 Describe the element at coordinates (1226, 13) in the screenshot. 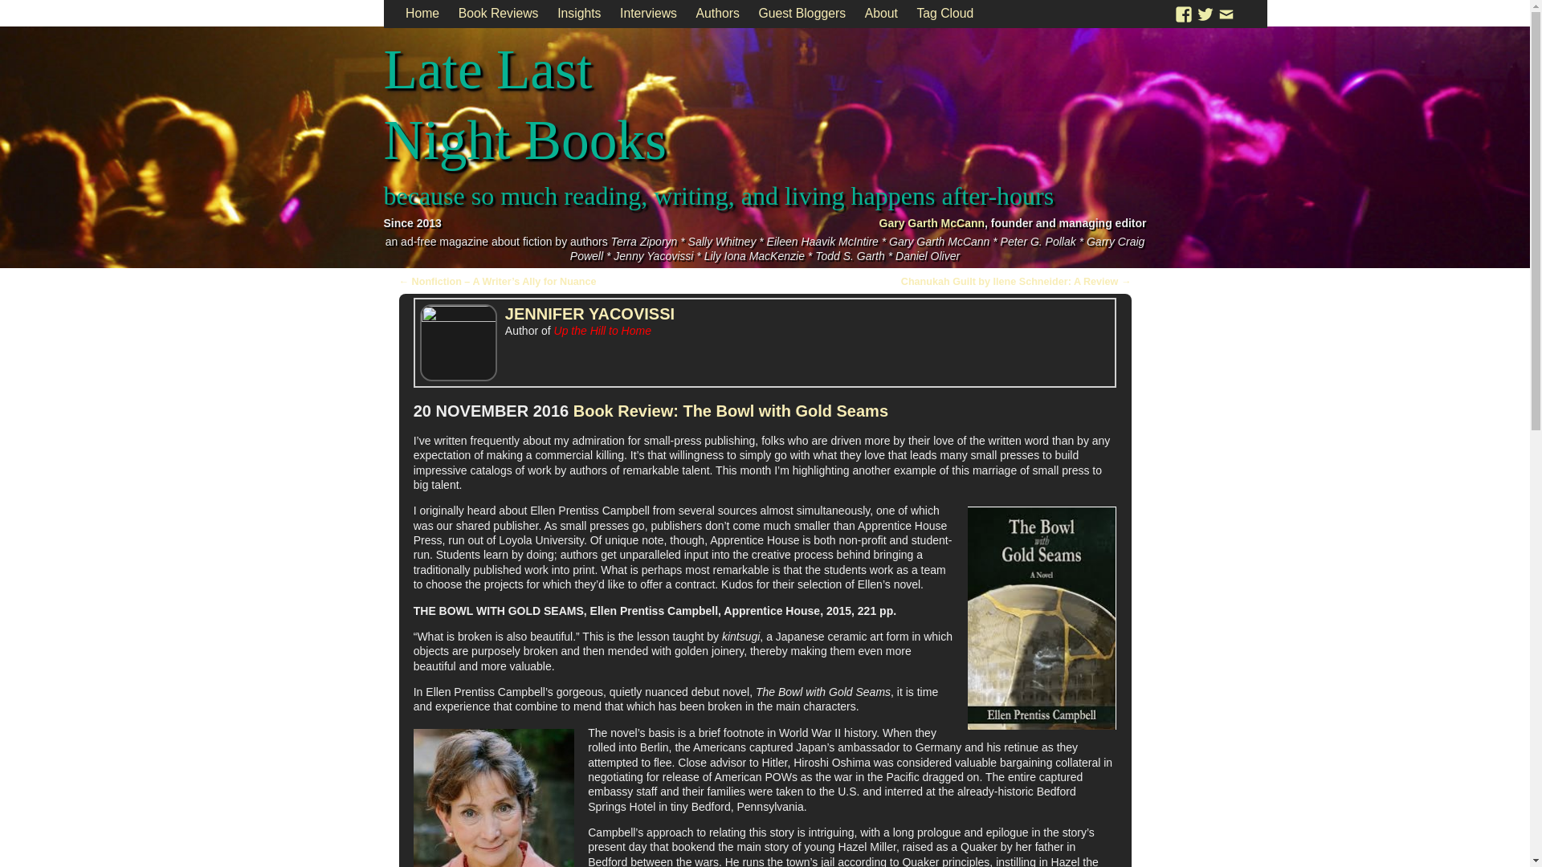

I see `Subscribe to receive email updates` at that location.